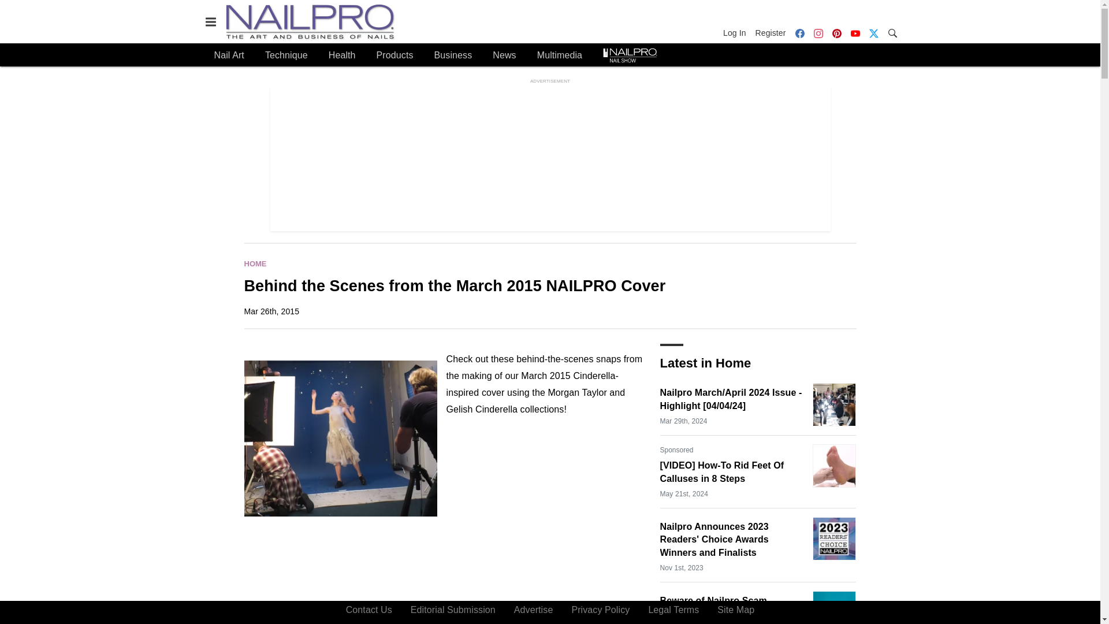 Image resolution: width=1109 pixels, height=624 pixels. Describe the element at coordinates (395, 55) in the screenshot. I see `Products` at that location.